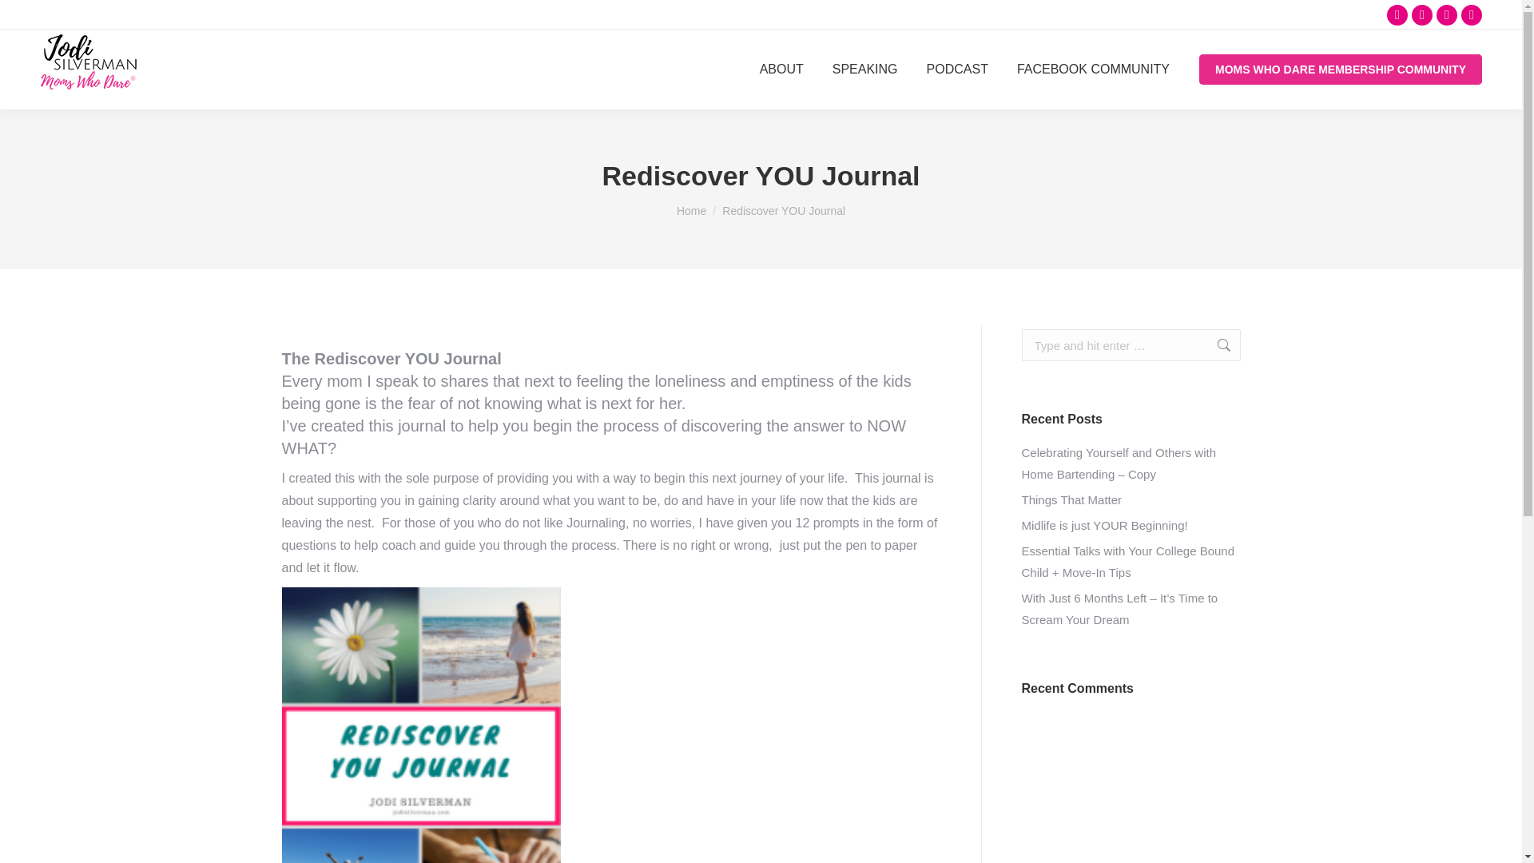 Image resolution: width=1534 pixels, height=863 pixels. What do you see at coordinates (1341, 69) in the screenshot?
I see `MOMS WHO DARE MEMBERSHIP COMMUNITY` at bounding box center [1341, 69].